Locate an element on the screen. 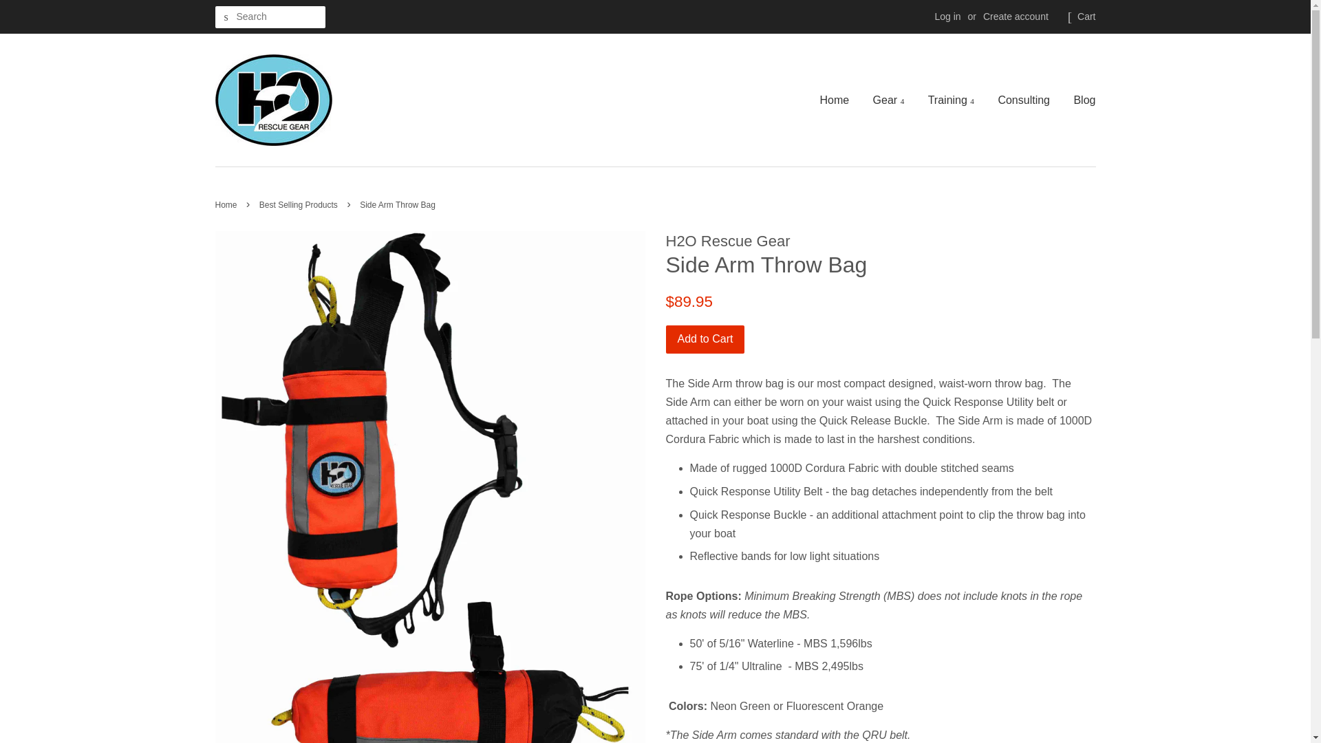 The width and height of the screenshot is (1321, 743). Cart is located at coordinates (1086, 17).